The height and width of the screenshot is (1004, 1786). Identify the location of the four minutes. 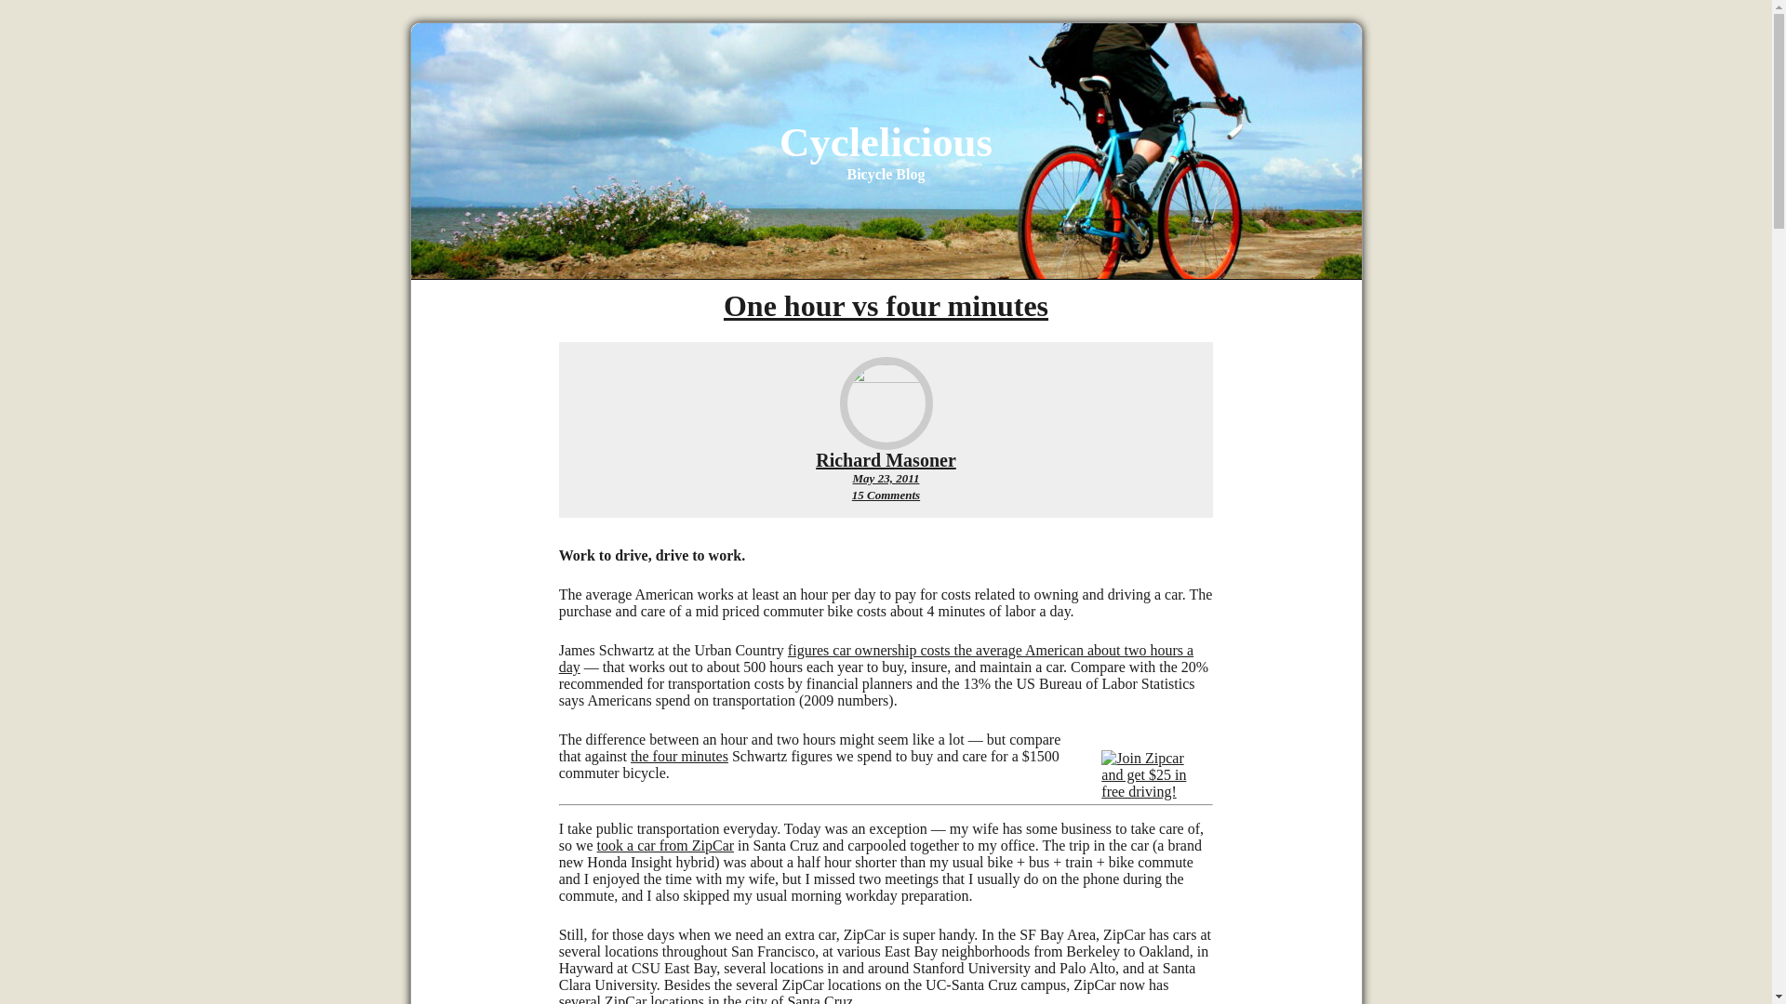
(886, 459).